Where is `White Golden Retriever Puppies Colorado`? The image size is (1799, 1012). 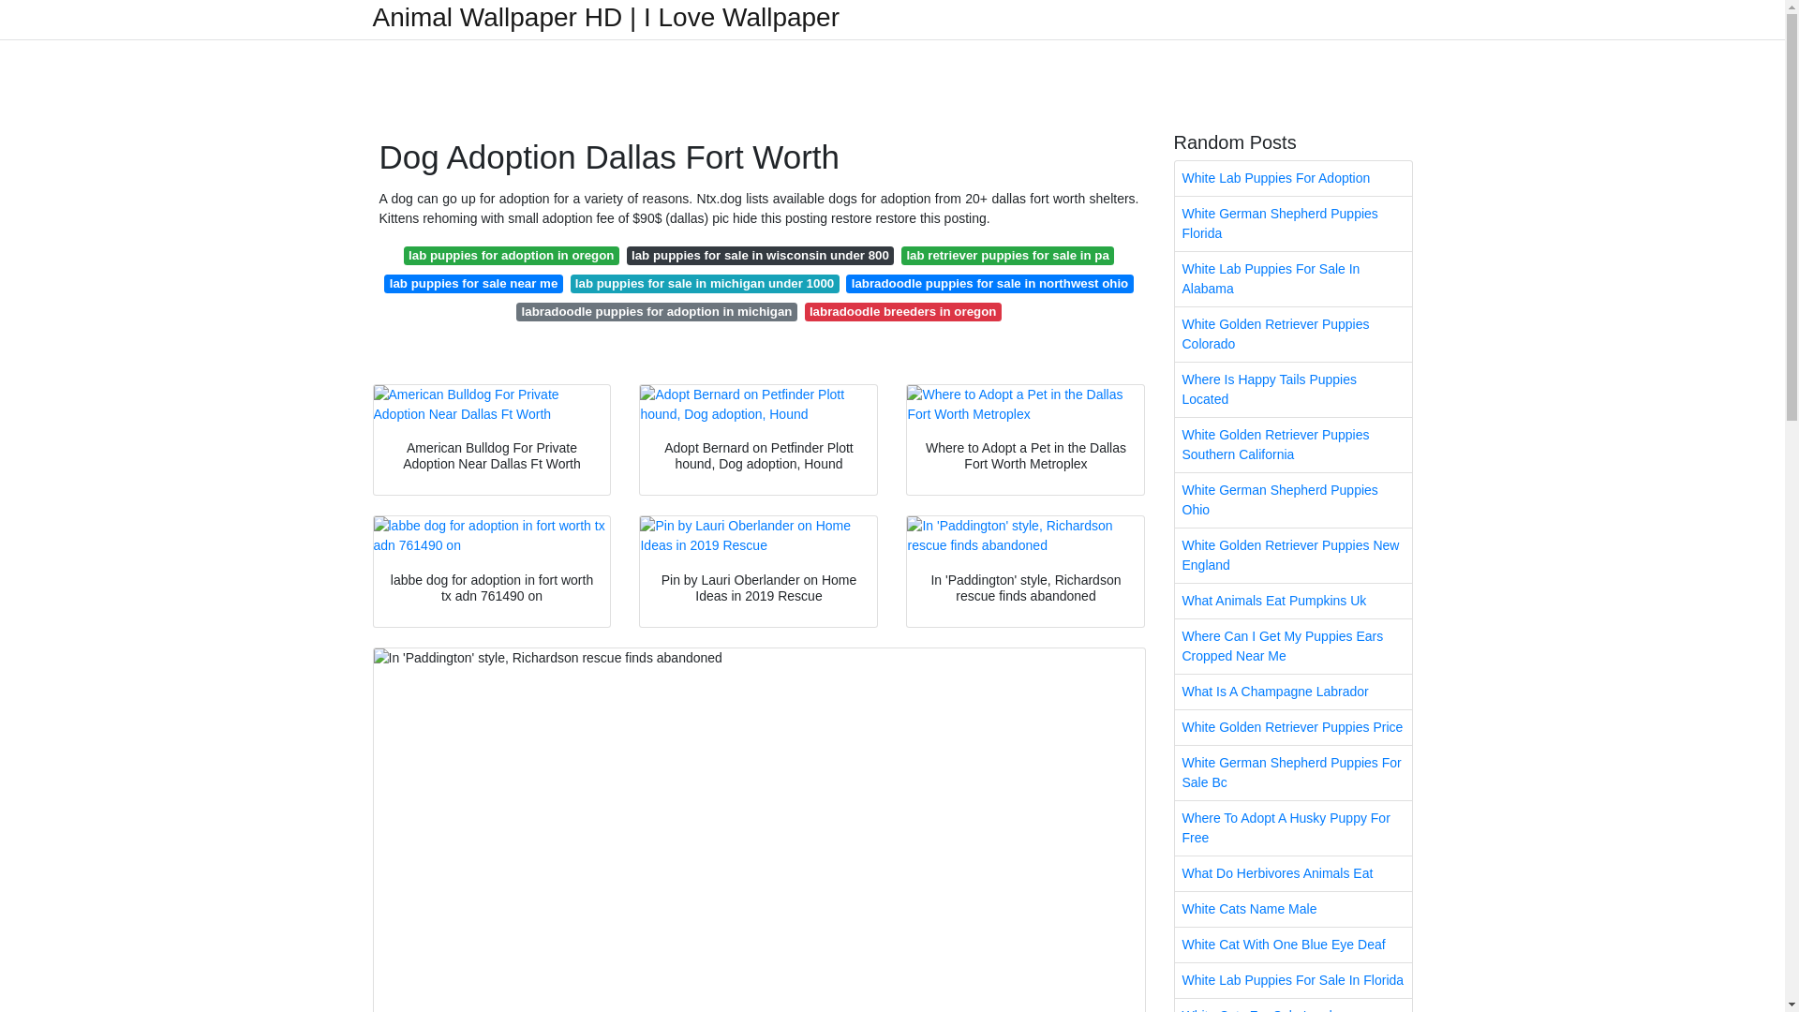
White Golden Retriever Puppies Colorado is located at coordinates (1293, 334).